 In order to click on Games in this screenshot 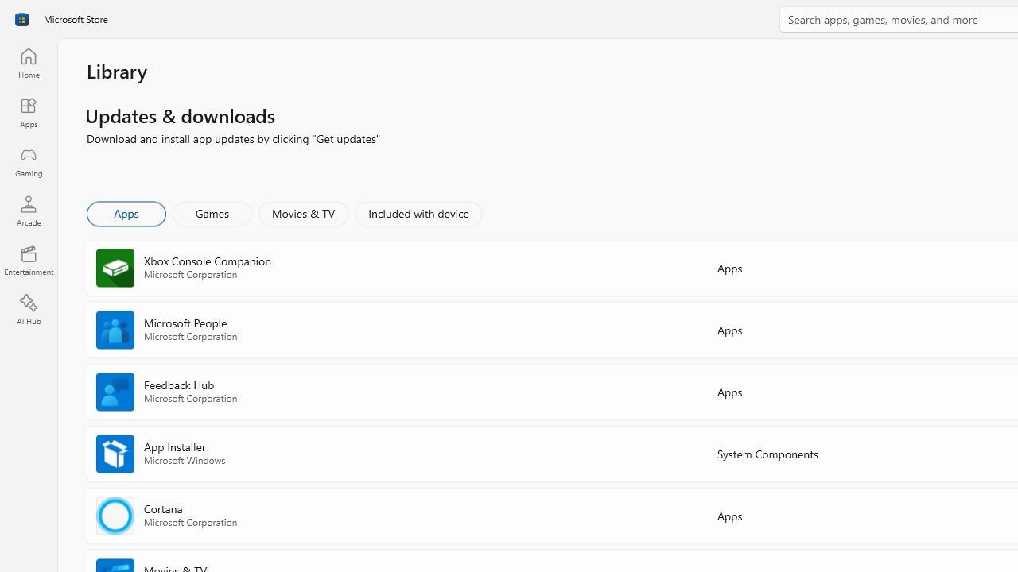, I will do `click(212, 213)`.